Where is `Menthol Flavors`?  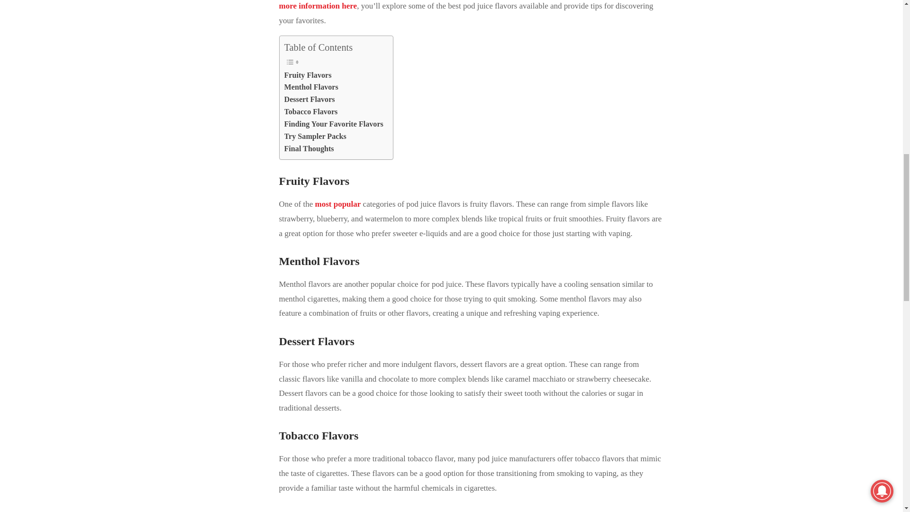 Menthol Flavors is located at coordinates (311, 87).